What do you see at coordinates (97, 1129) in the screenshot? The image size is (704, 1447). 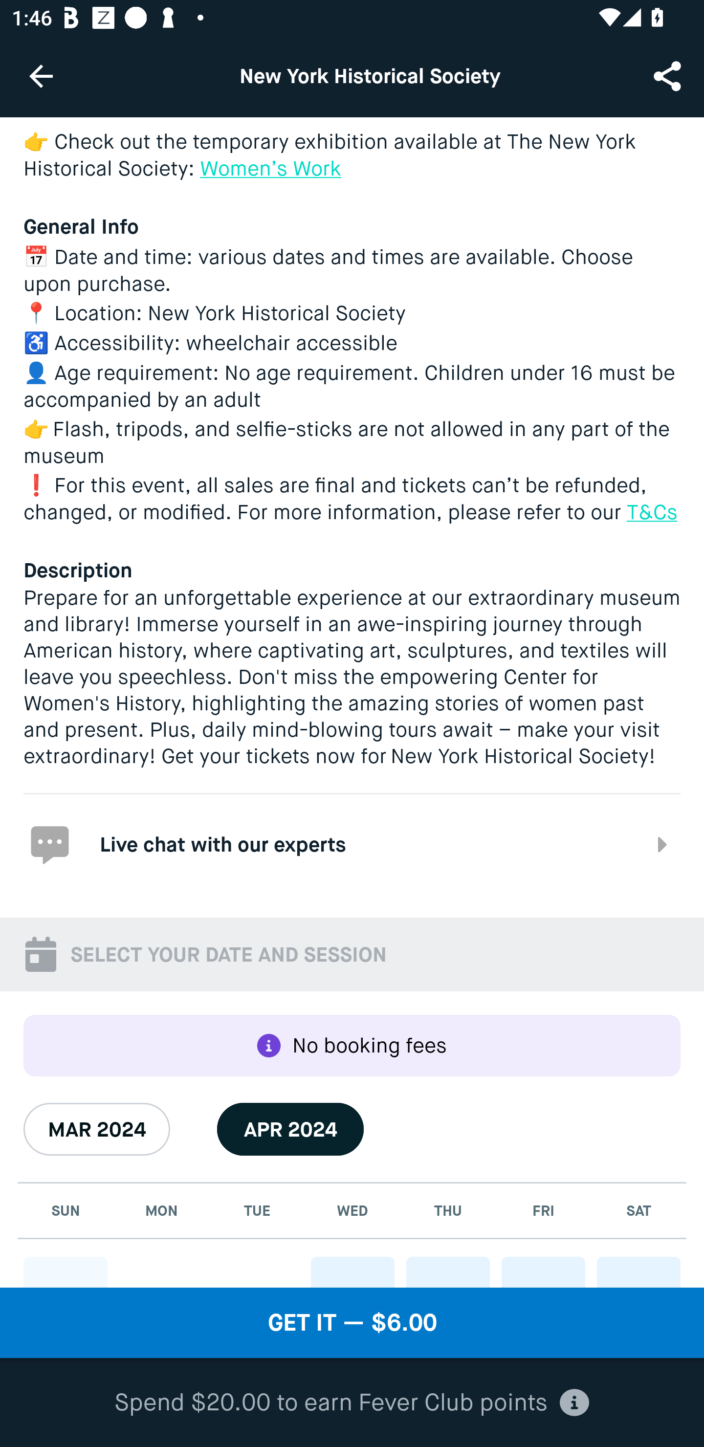 I see `MAR 2024` at bounding box center [97, 1129].